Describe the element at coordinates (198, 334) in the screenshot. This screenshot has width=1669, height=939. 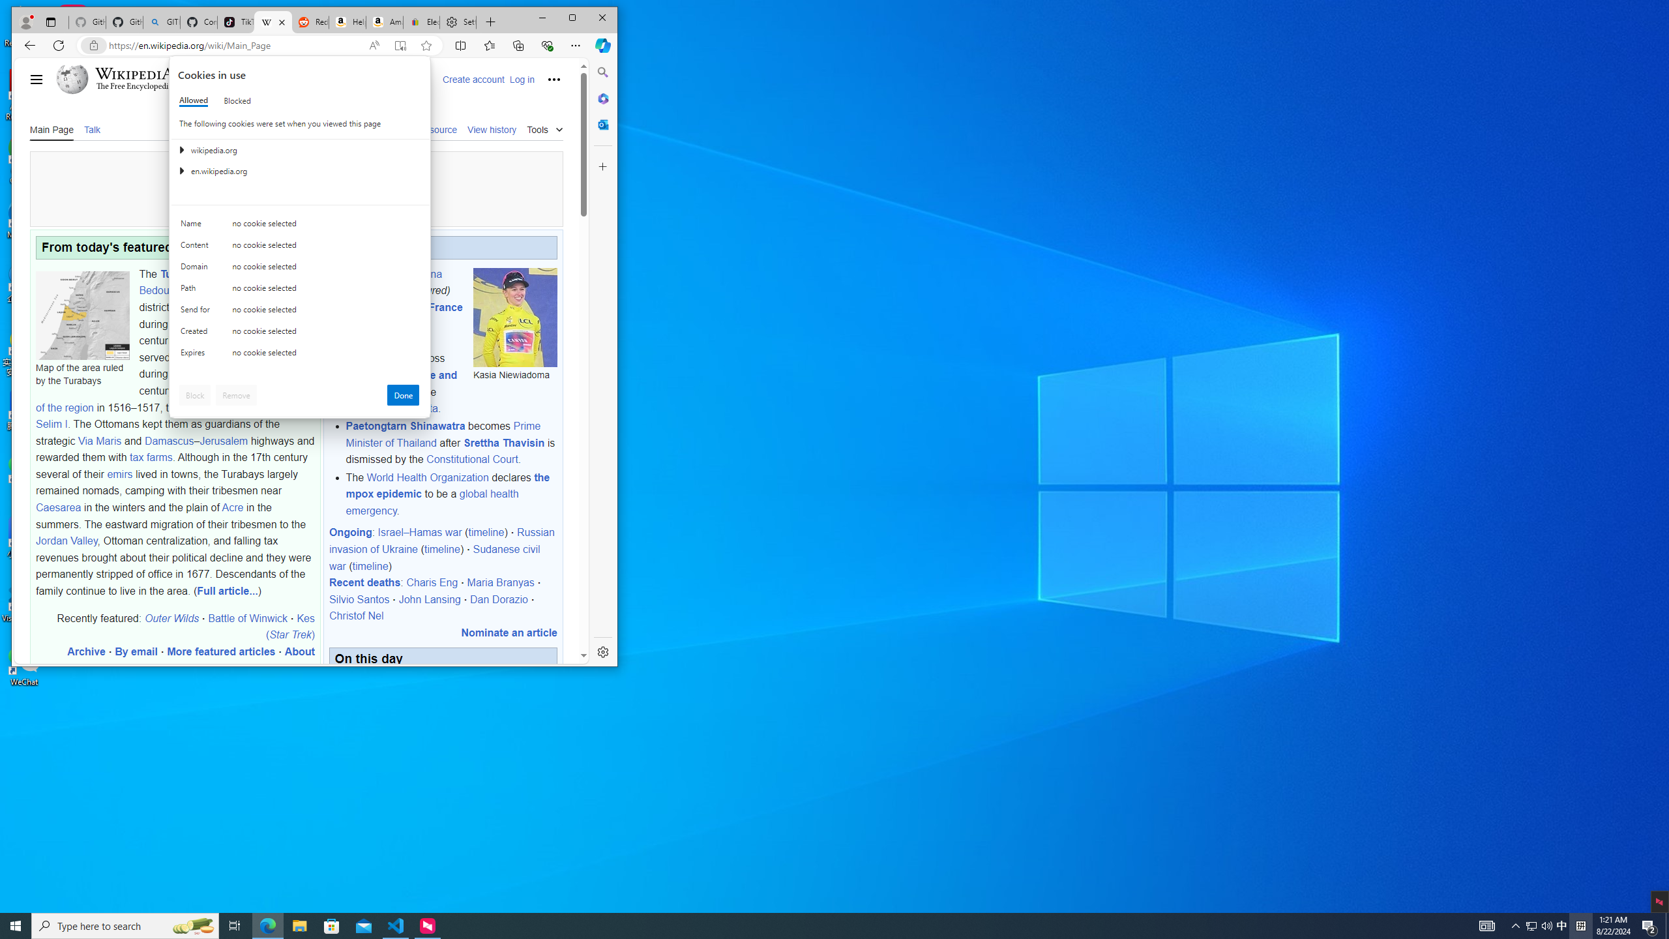
I see `Path` at that location.